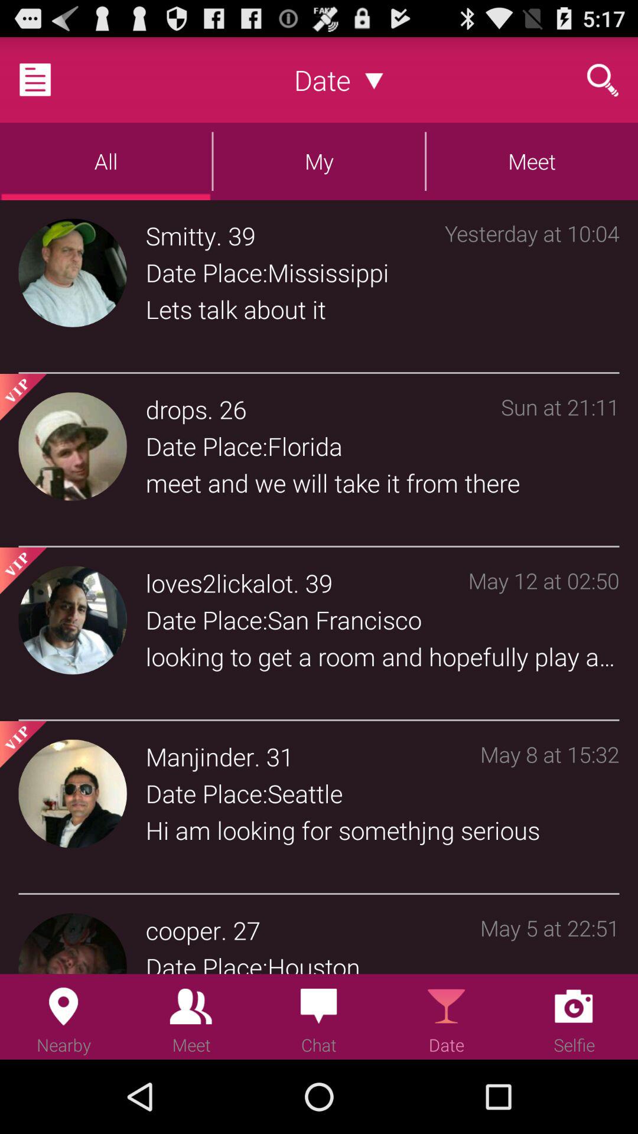 This screenshot has height=1134, width=638. I want to click on toggle copy feature, so click(50, 80).